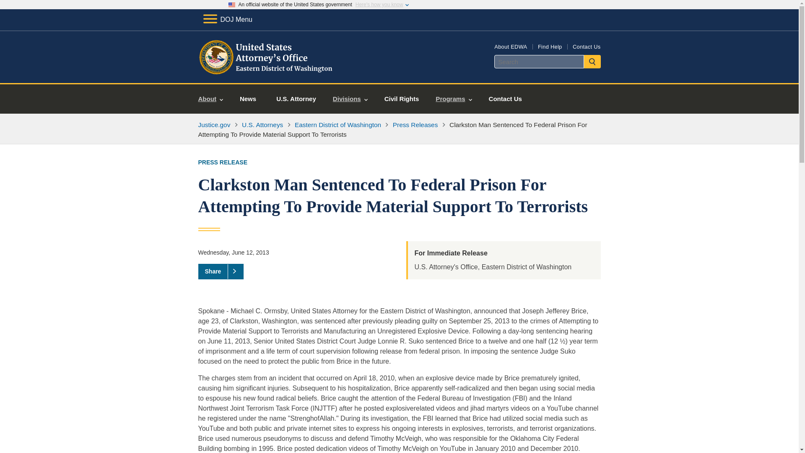  Describe the element at coordinates (511, 46) in the screenshot. I see `About EDWA` at that location.